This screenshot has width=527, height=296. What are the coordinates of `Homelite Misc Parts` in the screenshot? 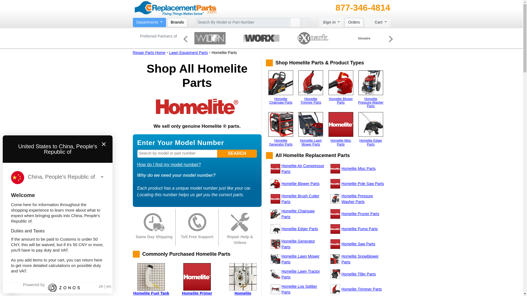 It's located at (341, 124).